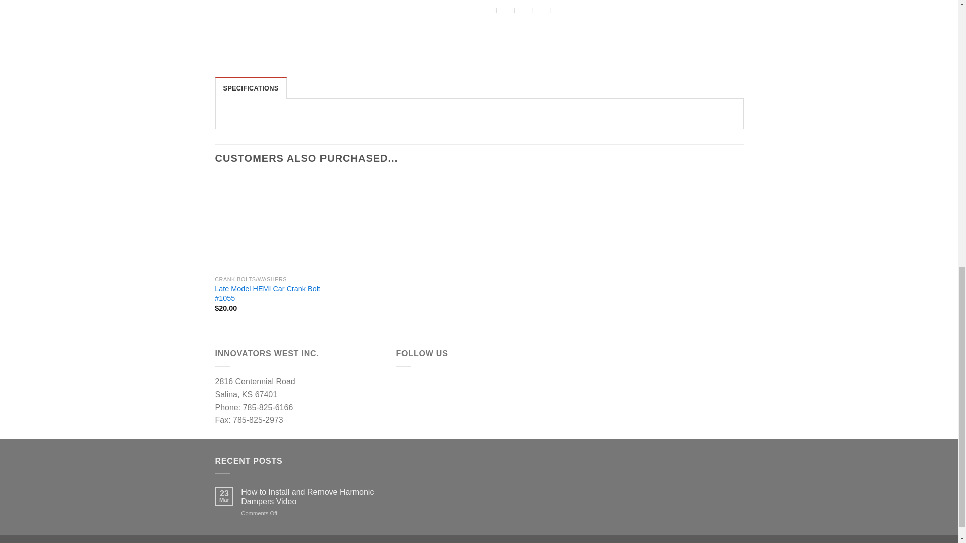  I want to click on Share on Facebook, so click(496, 11).